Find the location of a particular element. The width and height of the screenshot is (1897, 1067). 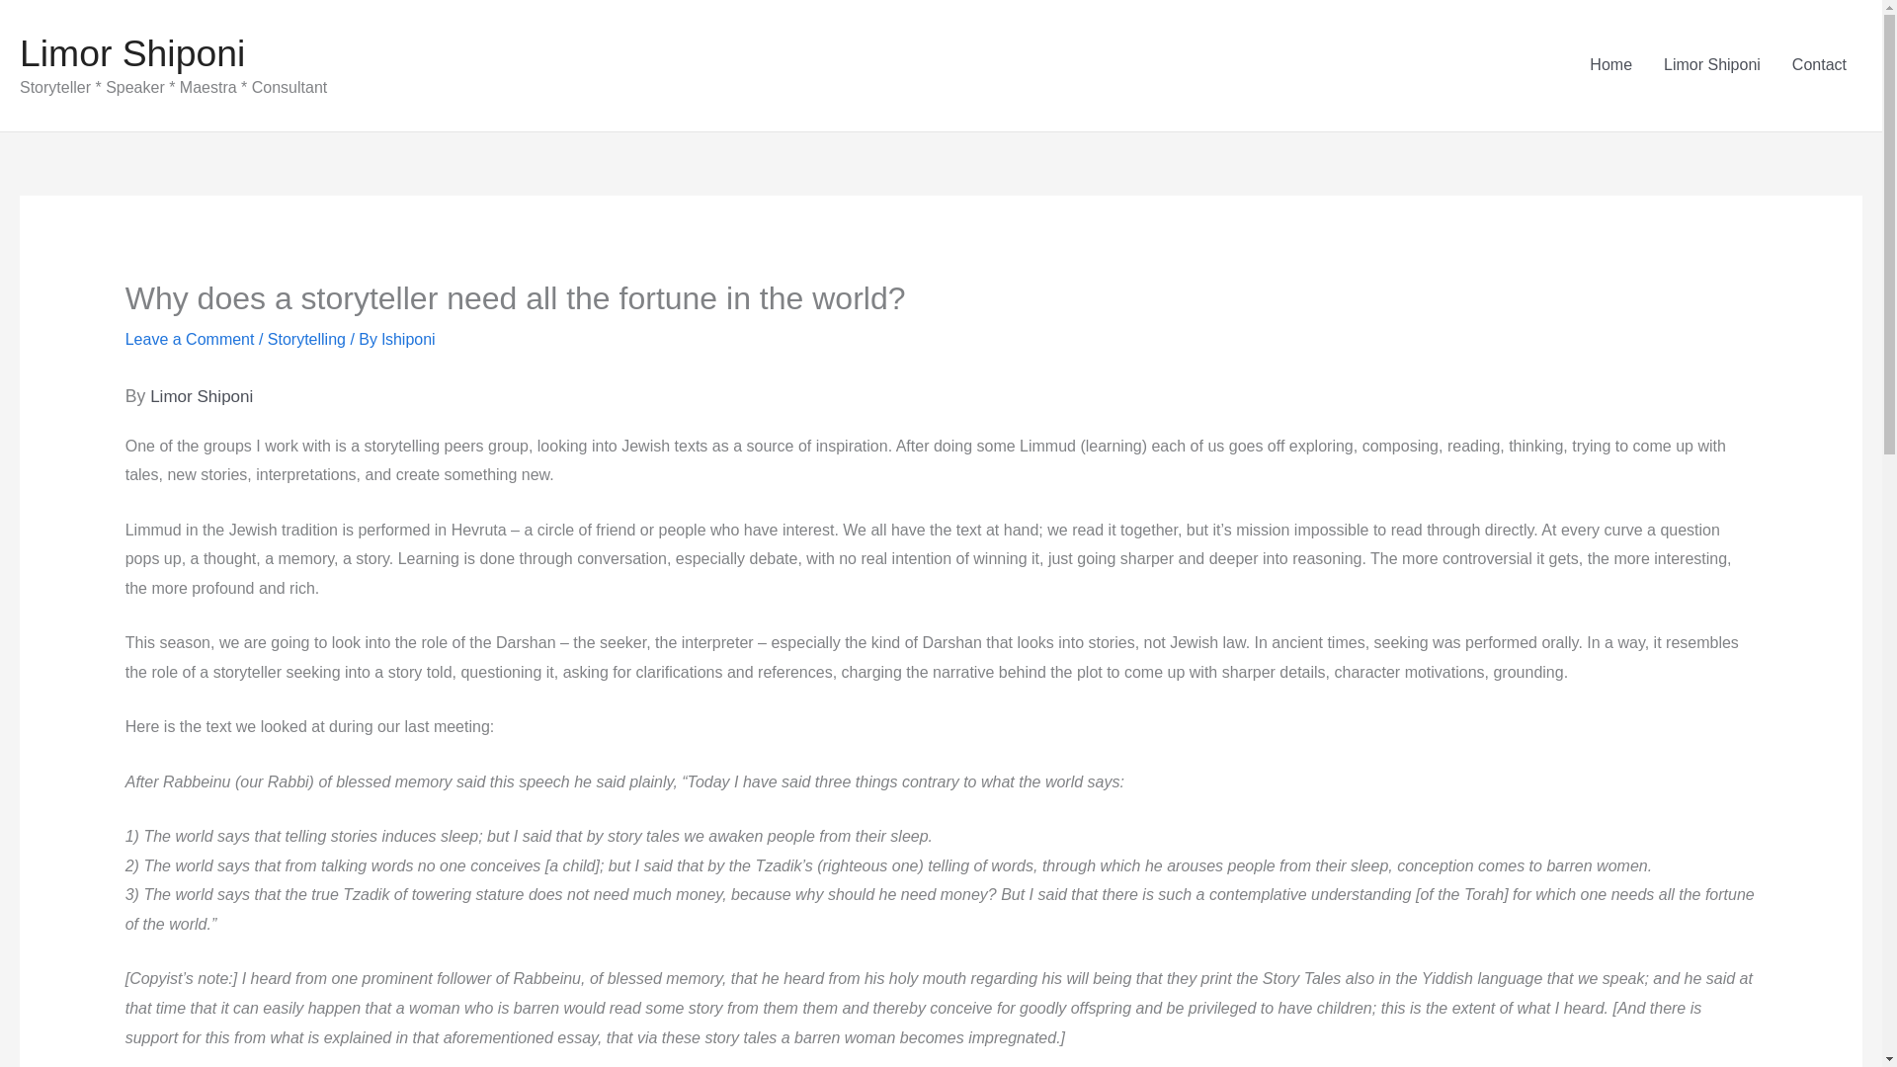

Leave a Comment is located at coordinates (190, 339).